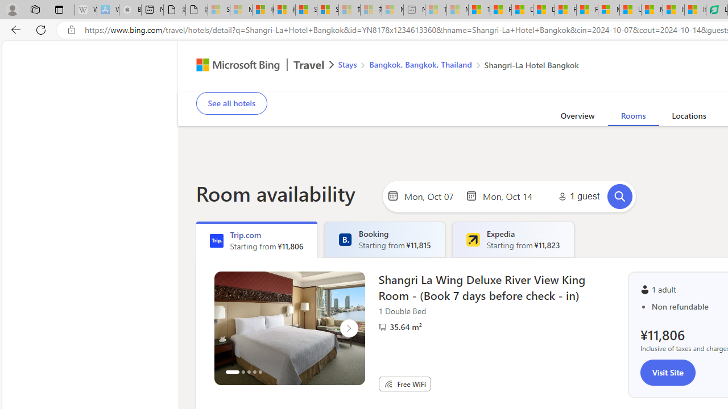  I want to click on End date, so click(510, 195).